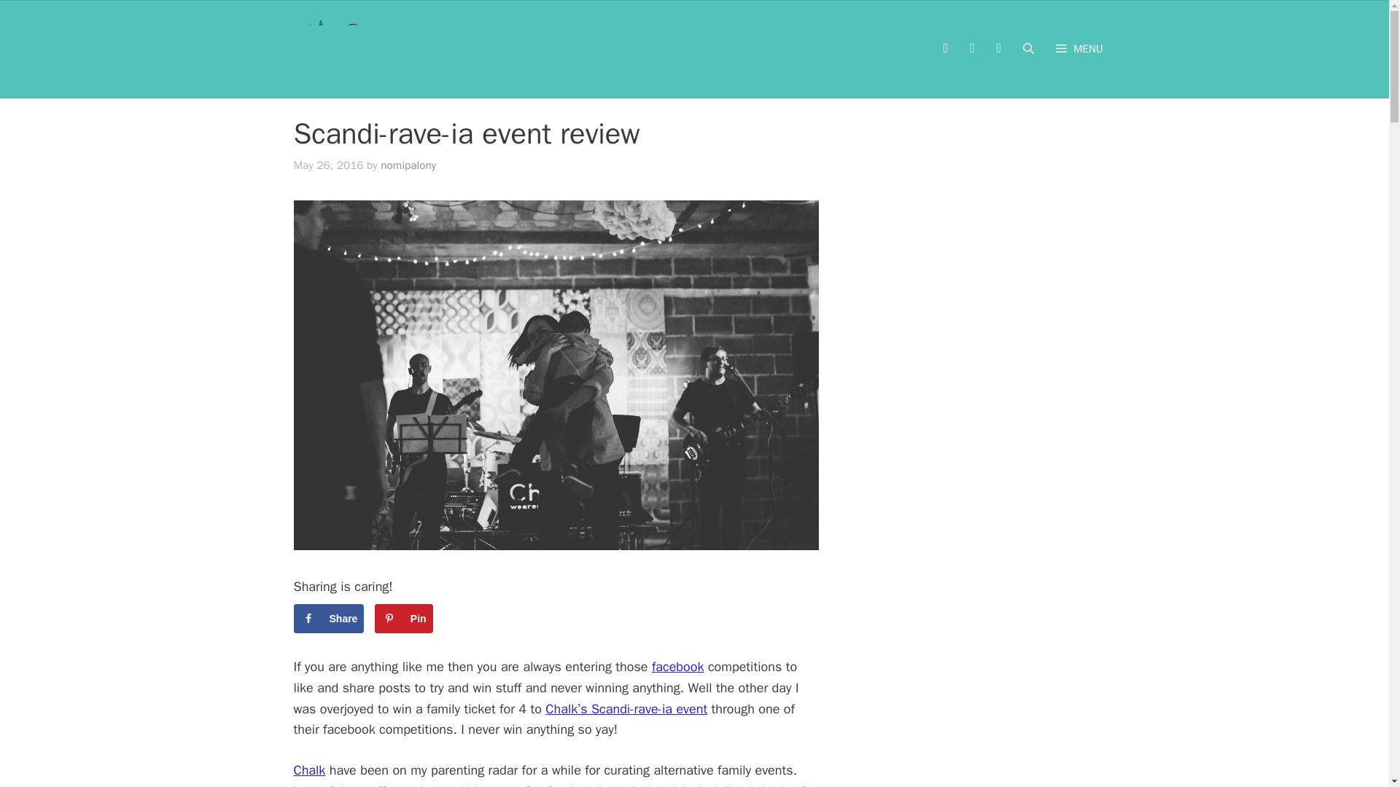 This screenshot has height=787, width=1400. What do you see at coordinates (408, 165) in the screenshot?
I see `nomipalony` at bounding box center [408, 165].